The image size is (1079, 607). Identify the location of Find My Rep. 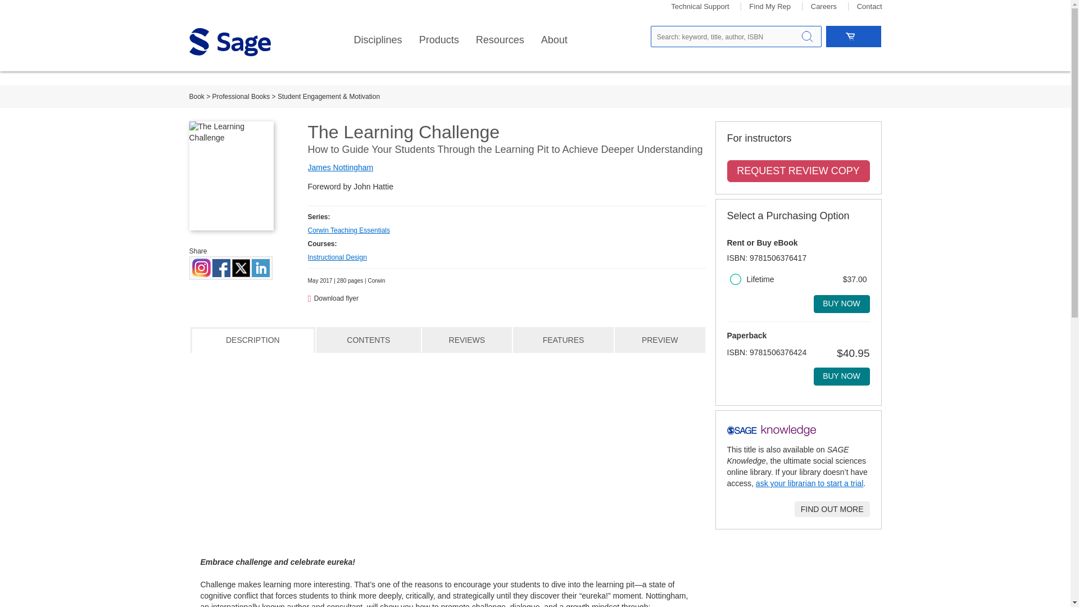
(770, 7).